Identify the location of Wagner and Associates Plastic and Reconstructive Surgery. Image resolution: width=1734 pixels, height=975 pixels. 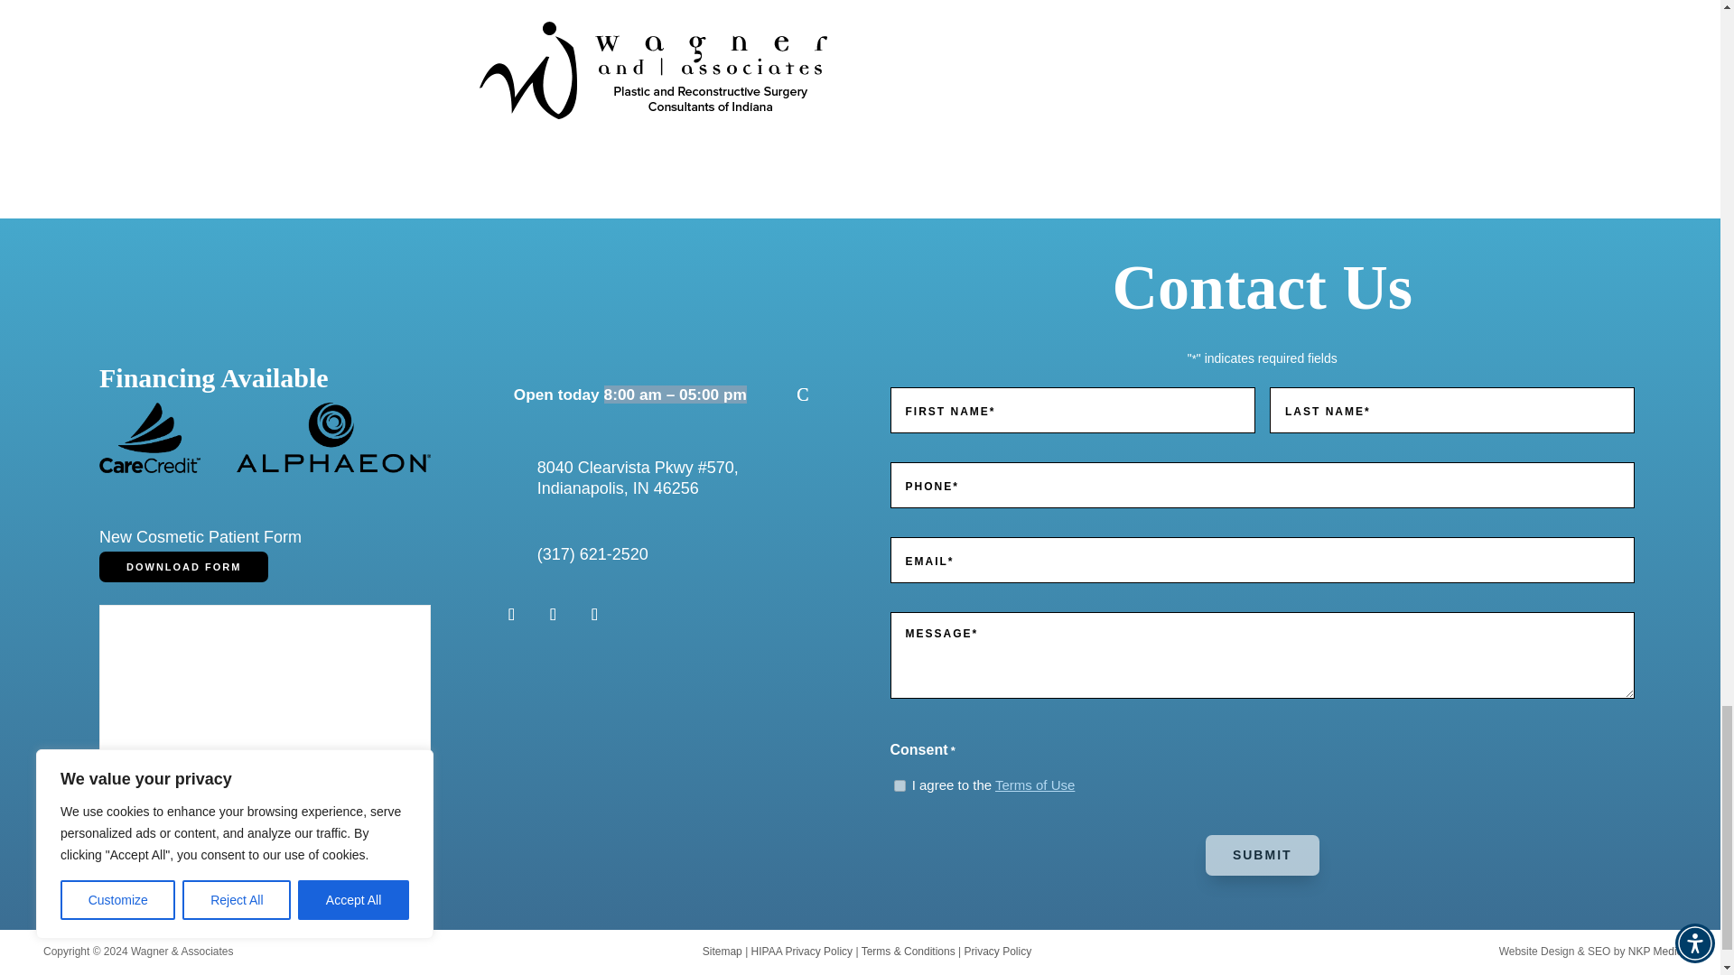
(653, 70).